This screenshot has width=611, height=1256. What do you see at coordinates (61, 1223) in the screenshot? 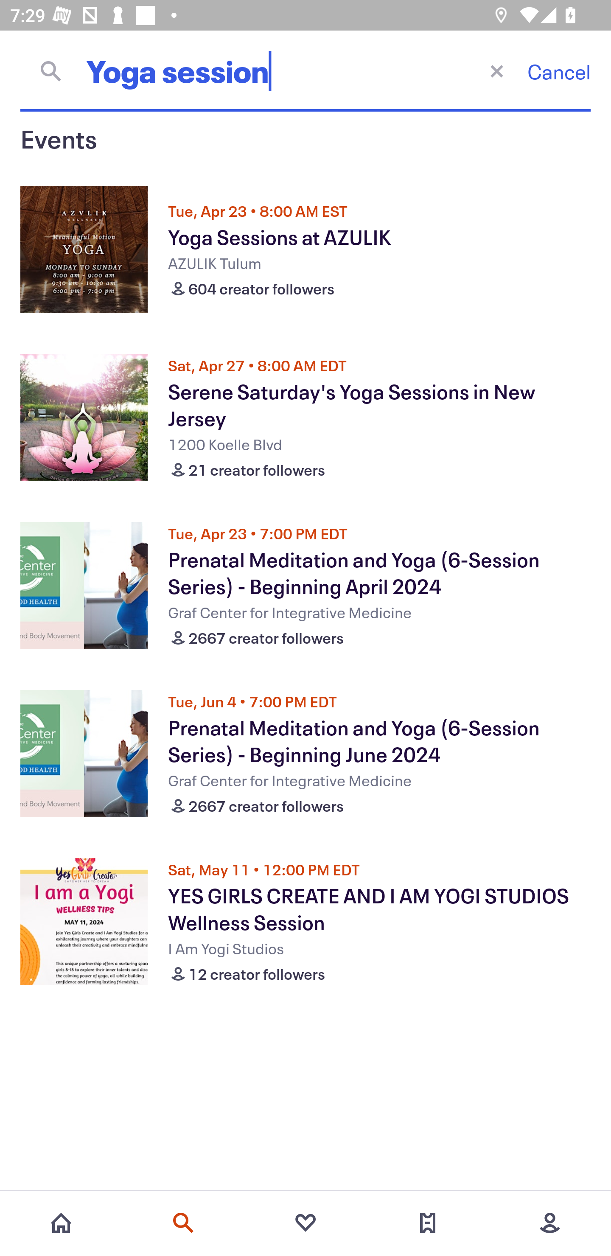
I see `Home` at bounding box center [61, 1223].